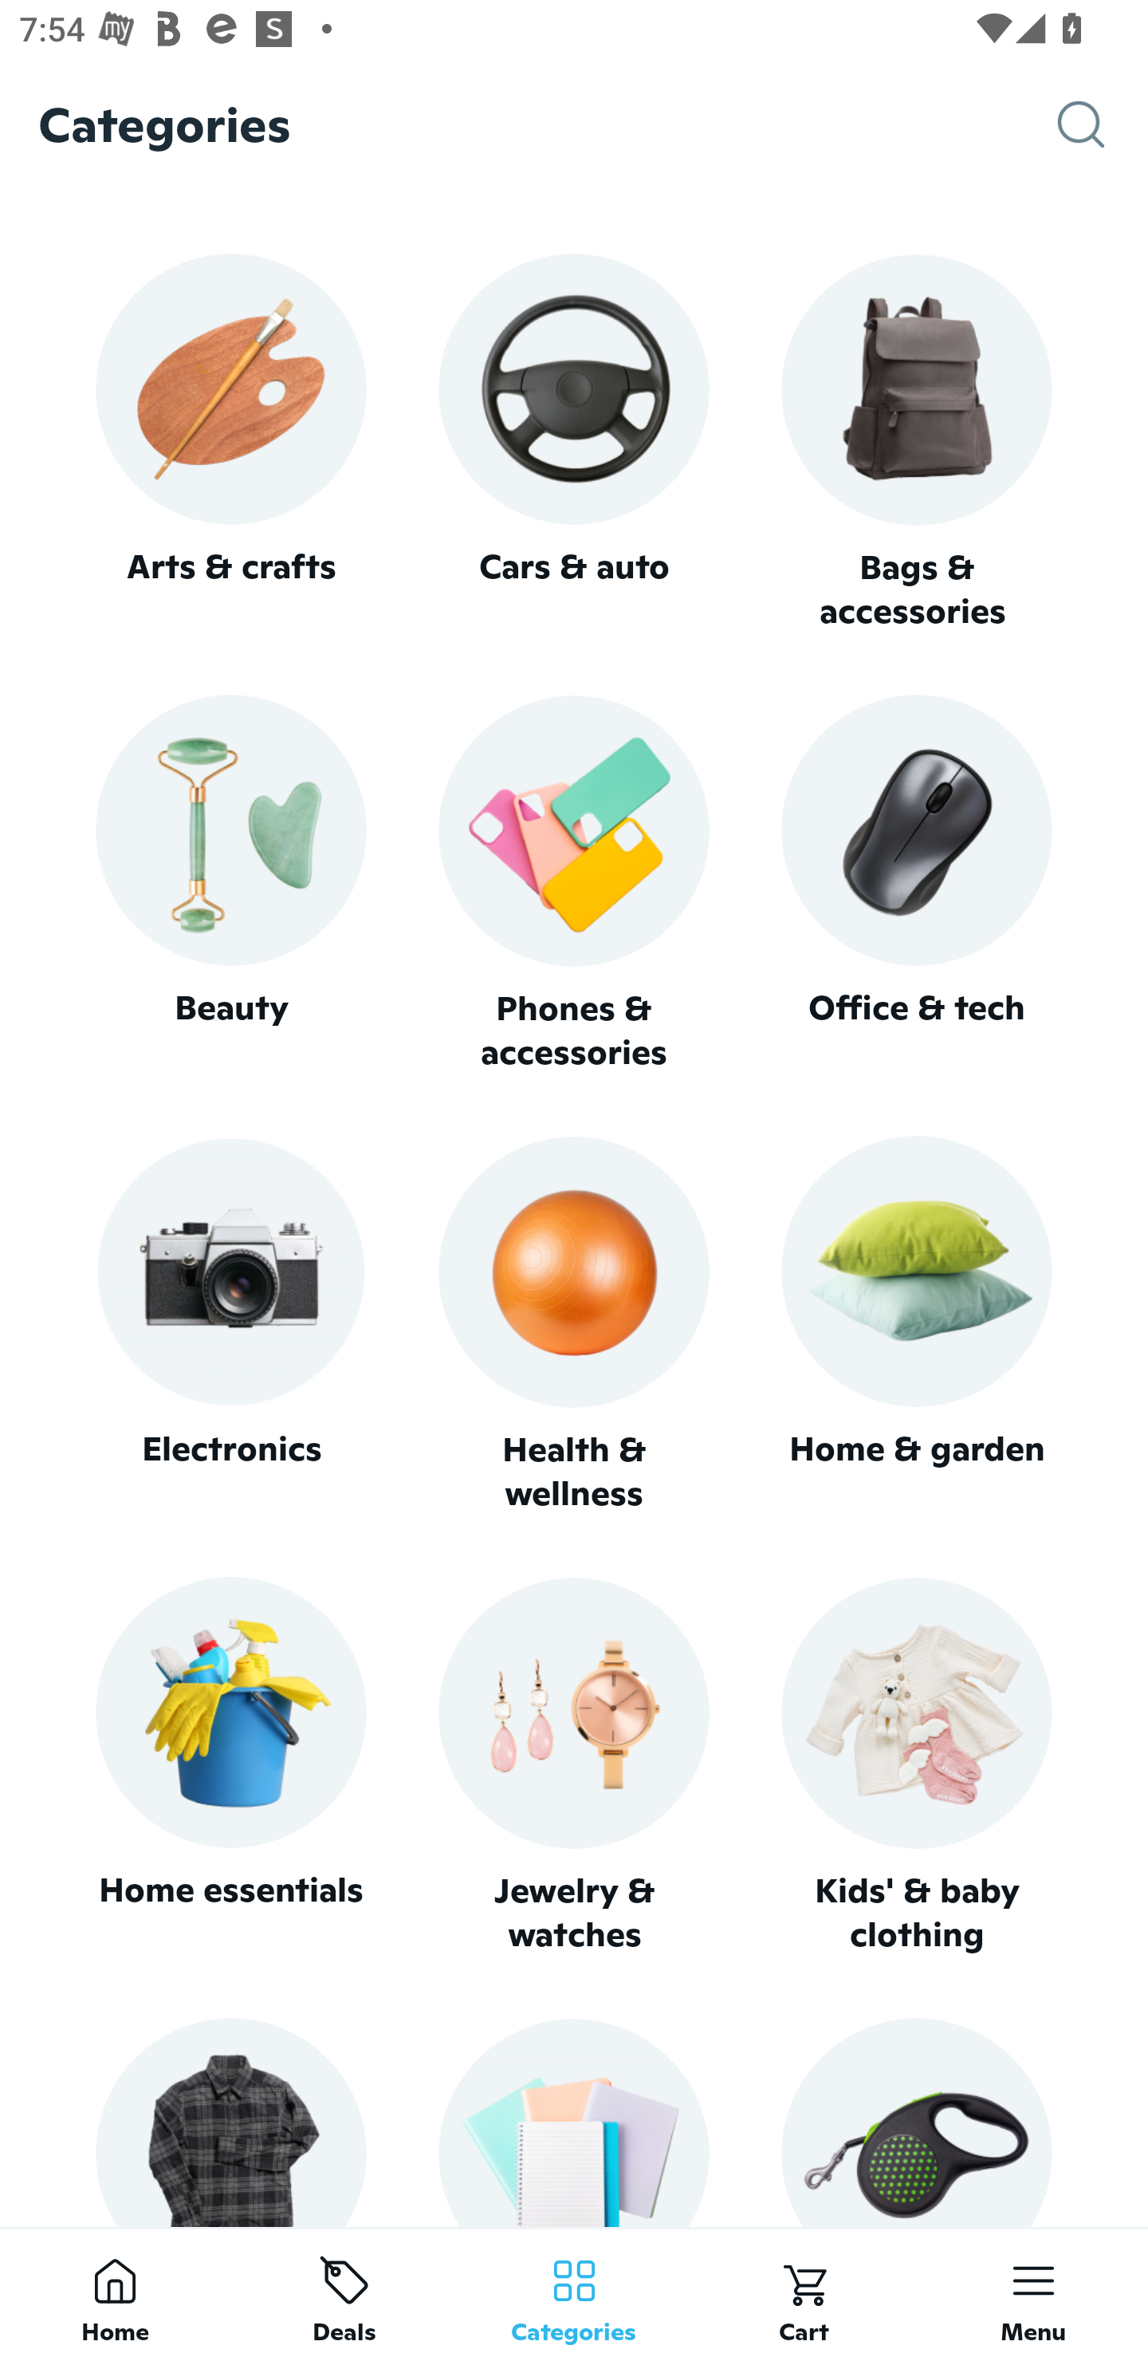 The image size is (1148, 2361). What do you see at coordinates (1033, 2294) in the screenshot?
I see `Menu` at bounding box center [1033, 2294].